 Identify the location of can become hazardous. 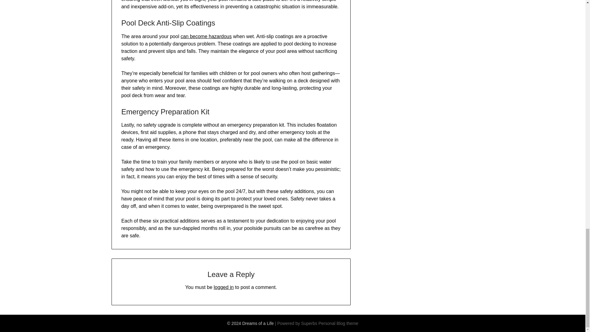
(206, 36).